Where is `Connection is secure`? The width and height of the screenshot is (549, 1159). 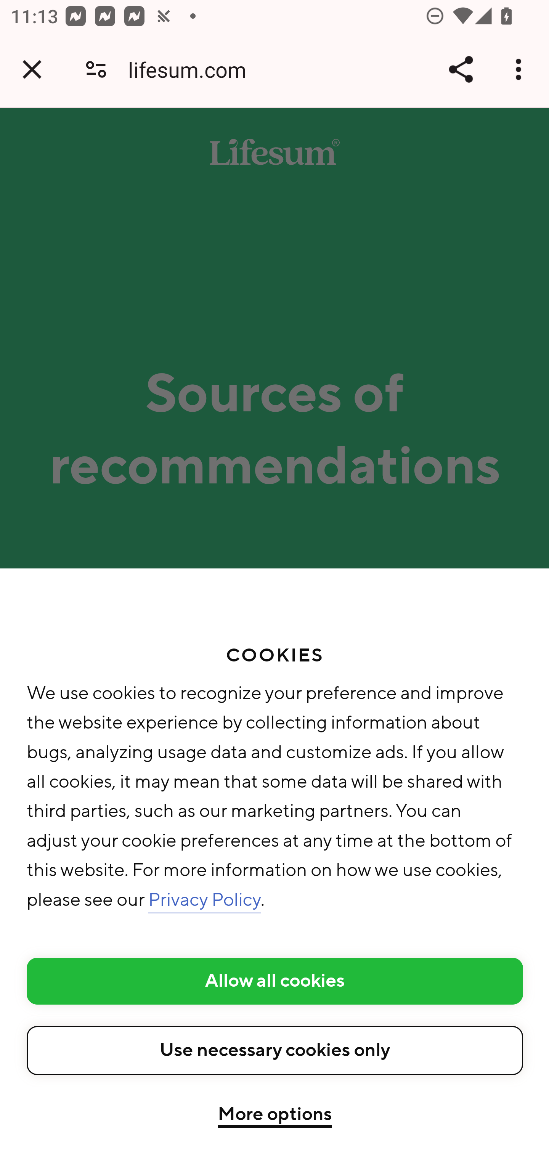
Connection is secure is located at coordinates (96, 69).